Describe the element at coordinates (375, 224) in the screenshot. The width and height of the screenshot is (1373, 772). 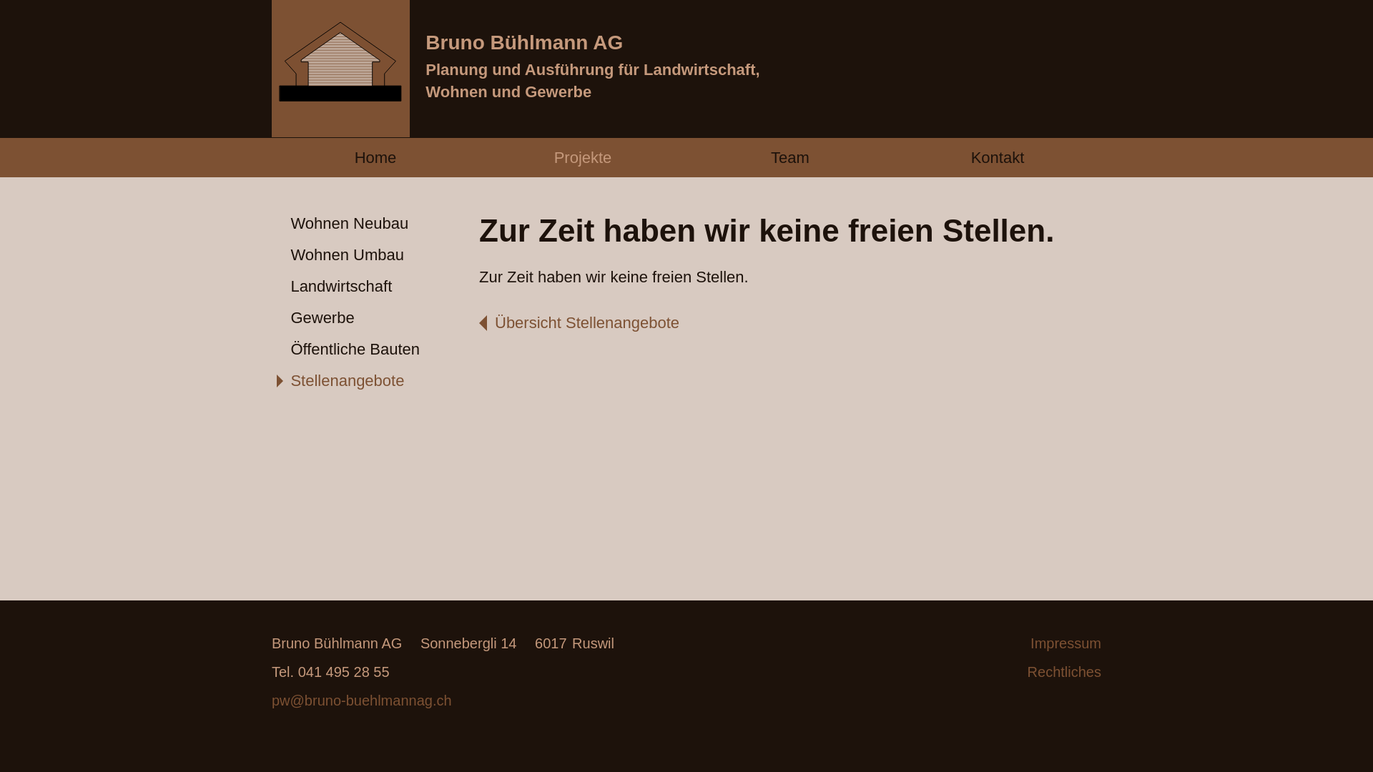
I see `Wohnen Neubau` at that location.